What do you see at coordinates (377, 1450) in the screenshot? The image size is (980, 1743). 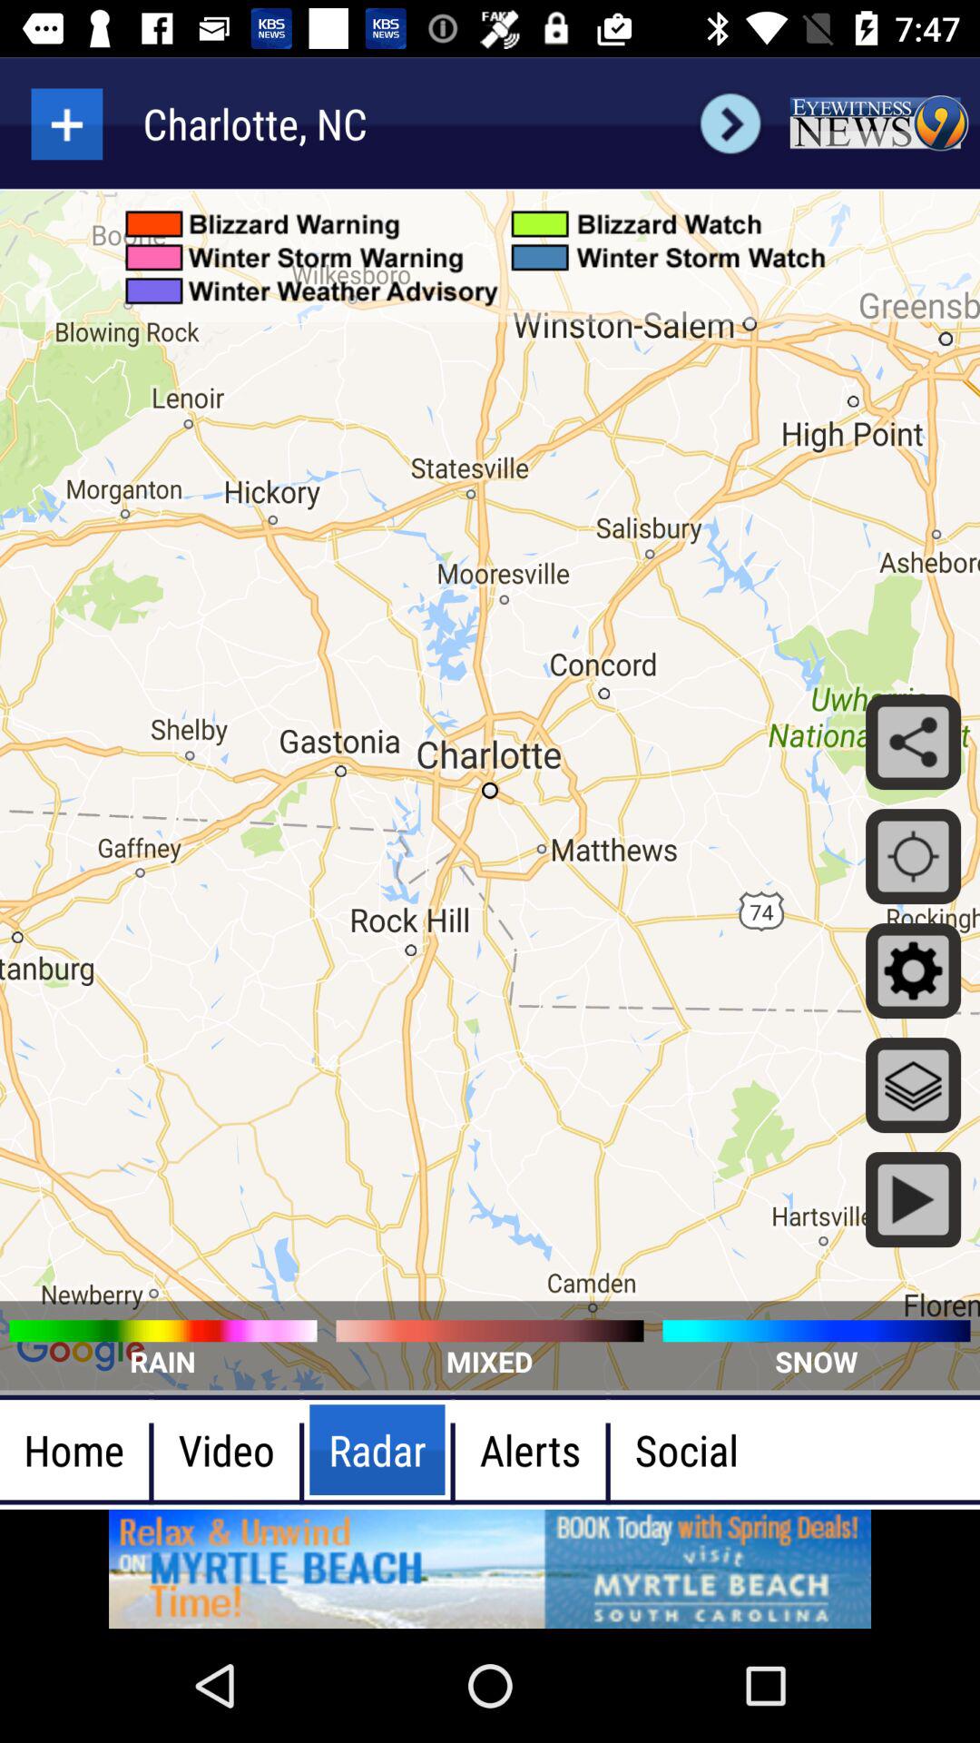 I see `click on the blue colored box that reads radar` at bounding box center [377, 1450].